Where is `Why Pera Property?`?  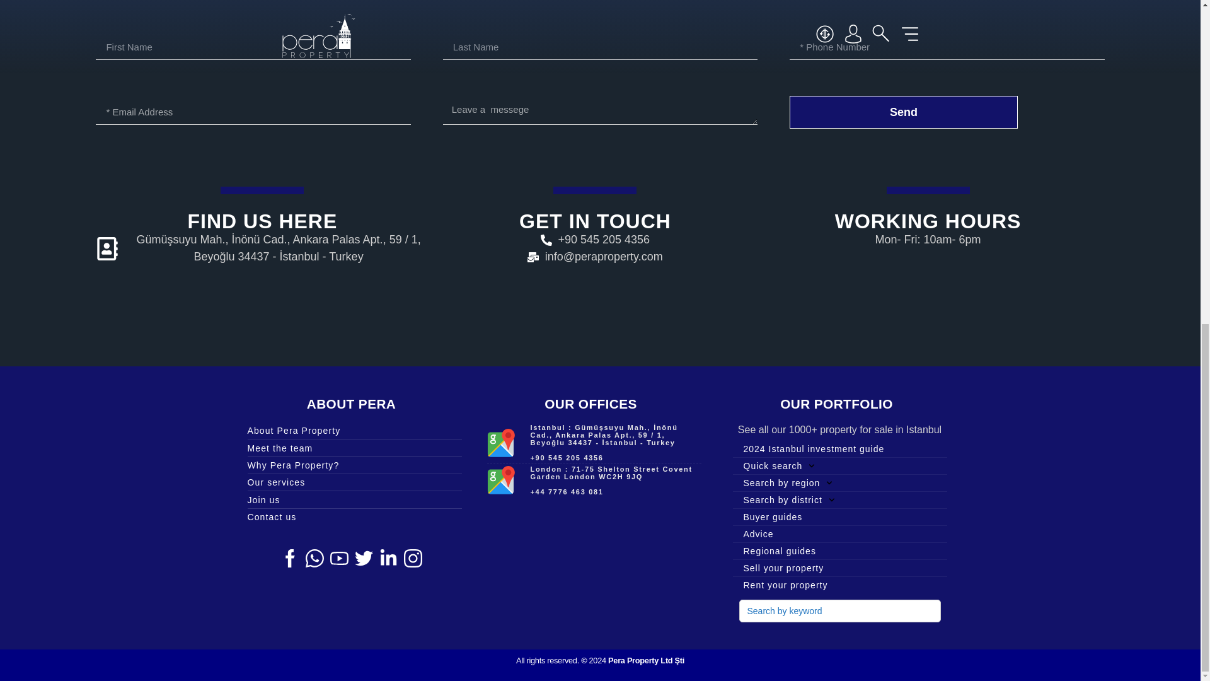
Why Pera Property? is located at coordinates (354, 465).